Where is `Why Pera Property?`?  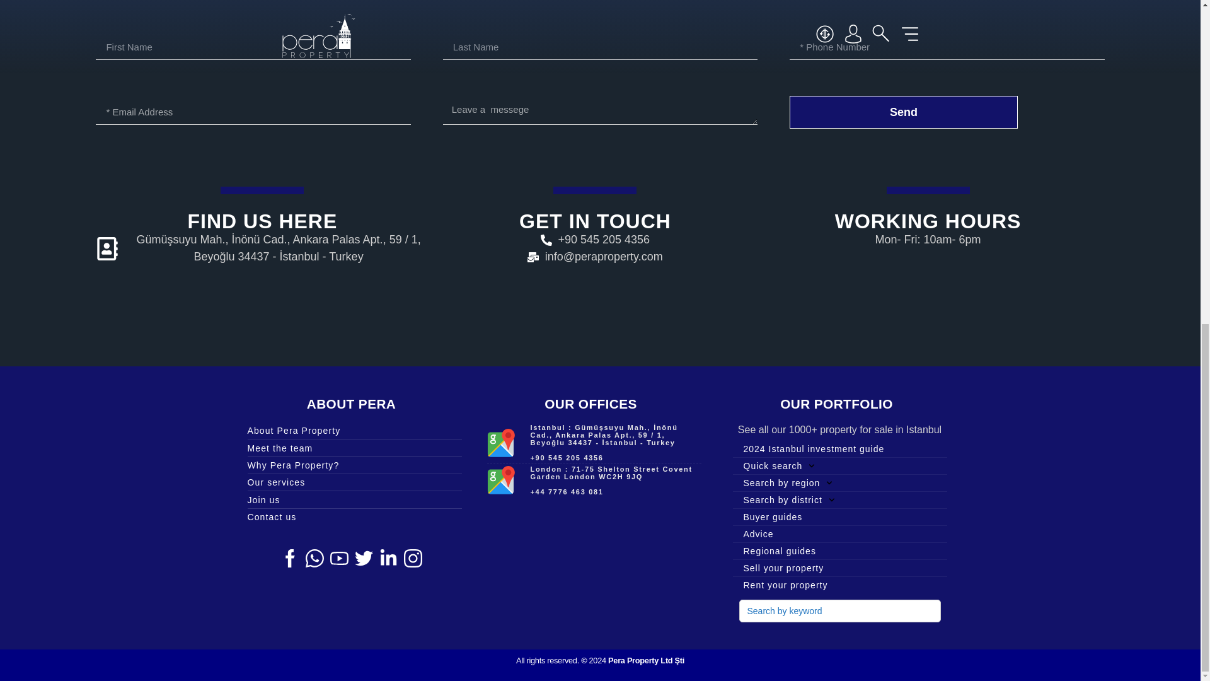
Why Pera Property? is located at coordinates (354, 465).